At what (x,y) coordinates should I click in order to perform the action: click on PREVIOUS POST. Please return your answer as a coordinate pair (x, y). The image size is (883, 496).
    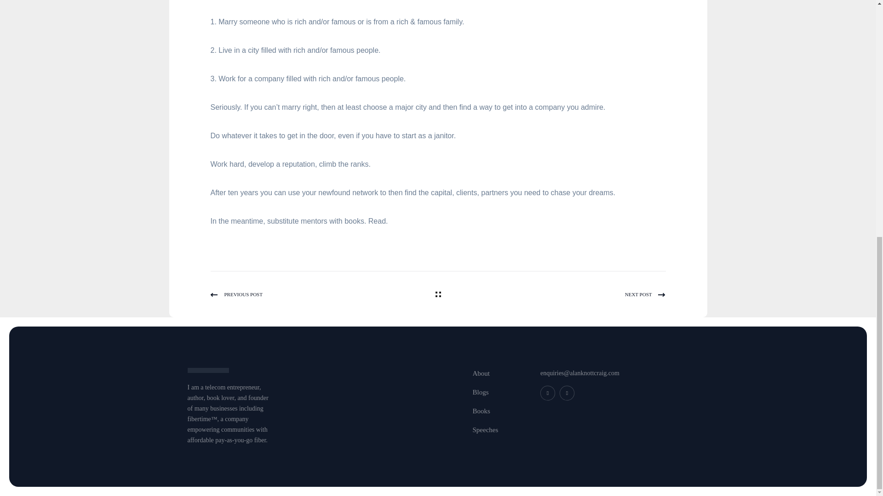
    Looking at the image, I should click on (322, 294).